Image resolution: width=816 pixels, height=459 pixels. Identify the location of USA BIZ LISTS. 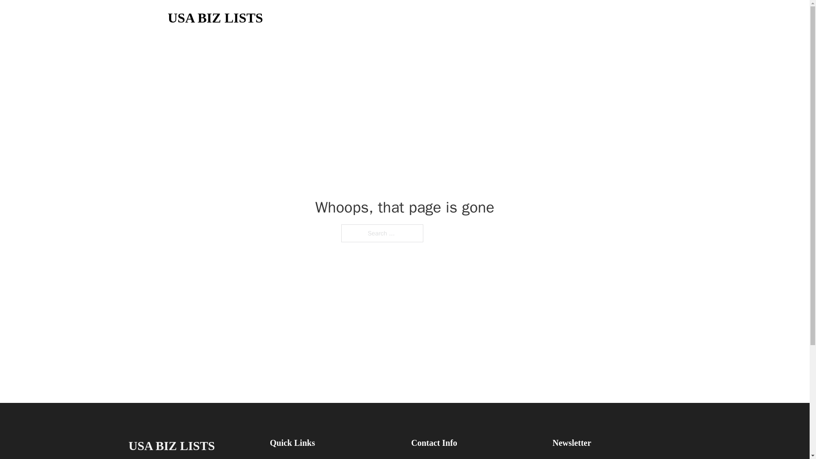
(171, 445).